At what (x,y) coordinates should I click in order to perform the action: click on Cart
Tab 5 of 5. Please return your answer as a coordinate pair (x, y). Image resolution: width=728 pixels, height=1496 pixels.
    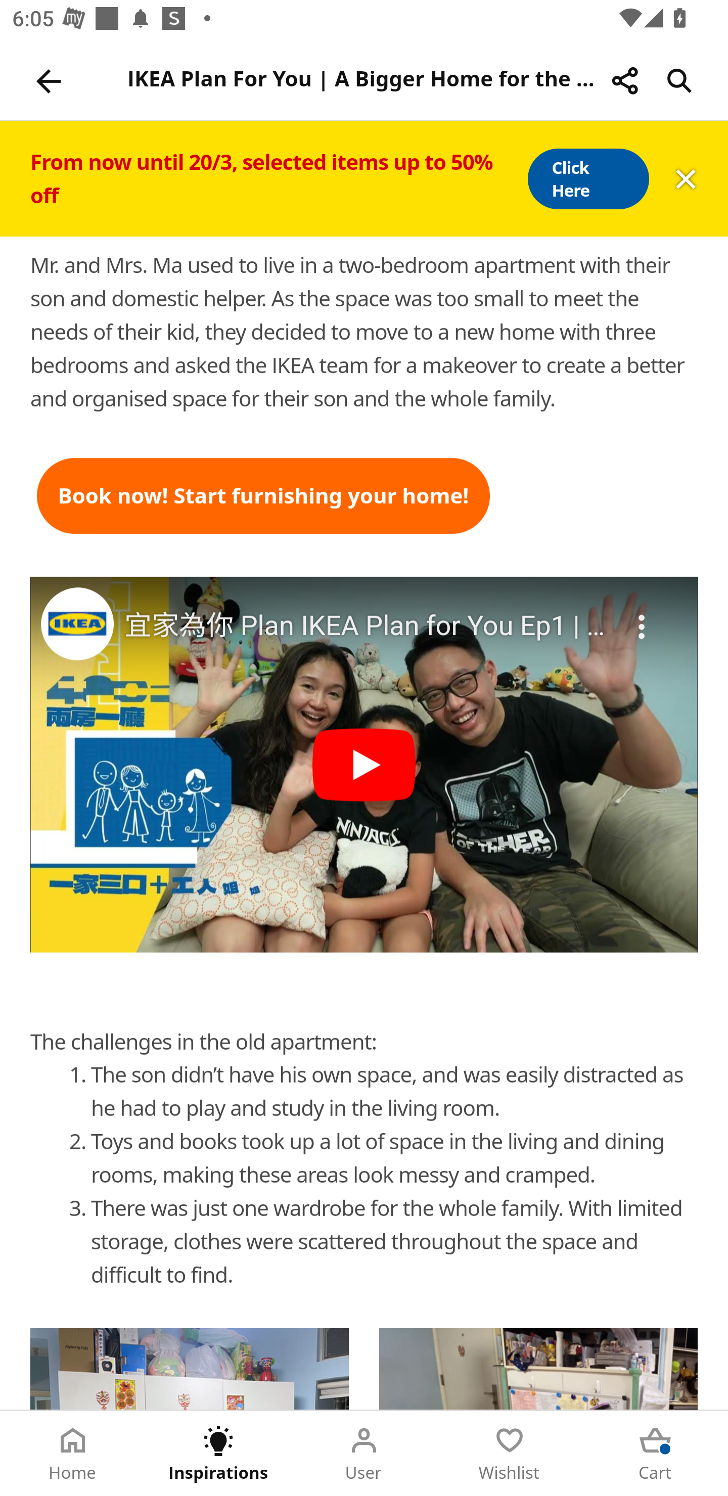
    Looking at the image, I should click on (655, 1454).